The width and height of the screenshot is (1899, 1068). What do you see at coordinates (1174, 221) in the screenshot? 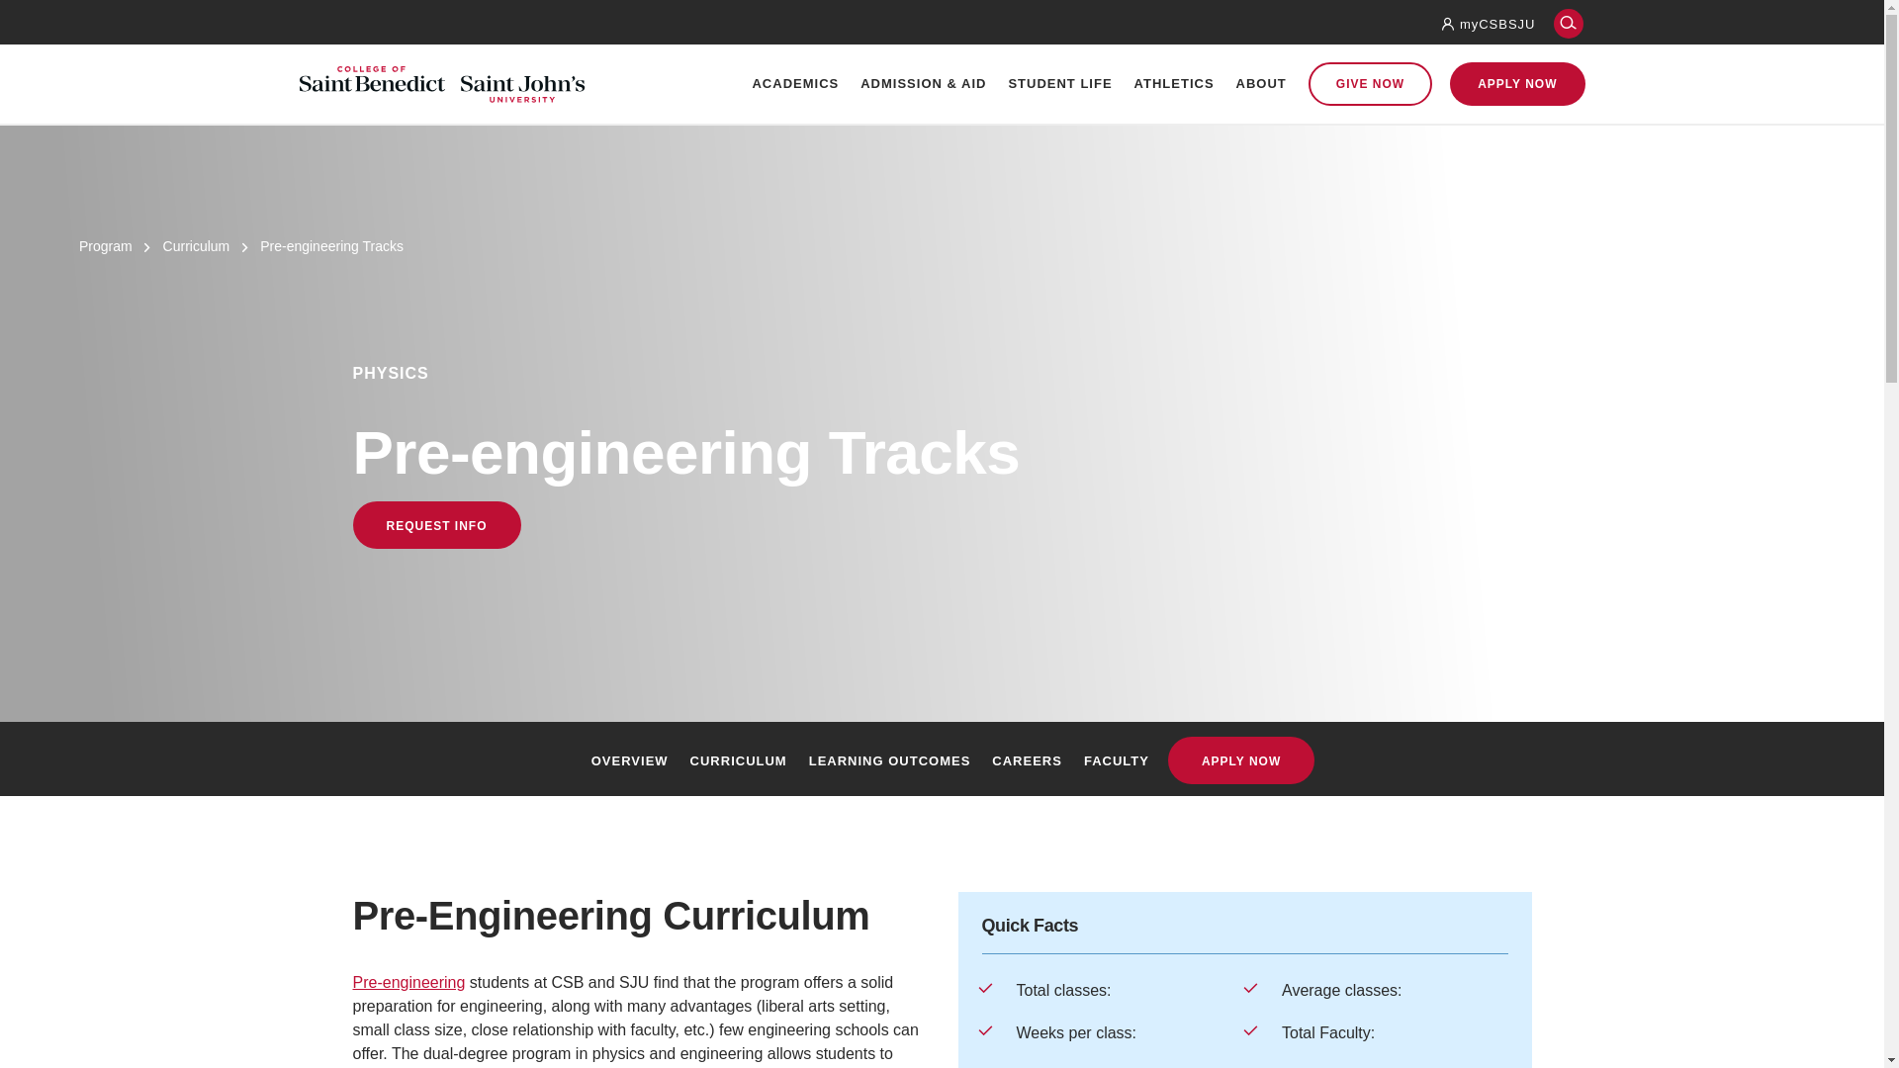
I see `BACK` at bounding box center [1174, 221].